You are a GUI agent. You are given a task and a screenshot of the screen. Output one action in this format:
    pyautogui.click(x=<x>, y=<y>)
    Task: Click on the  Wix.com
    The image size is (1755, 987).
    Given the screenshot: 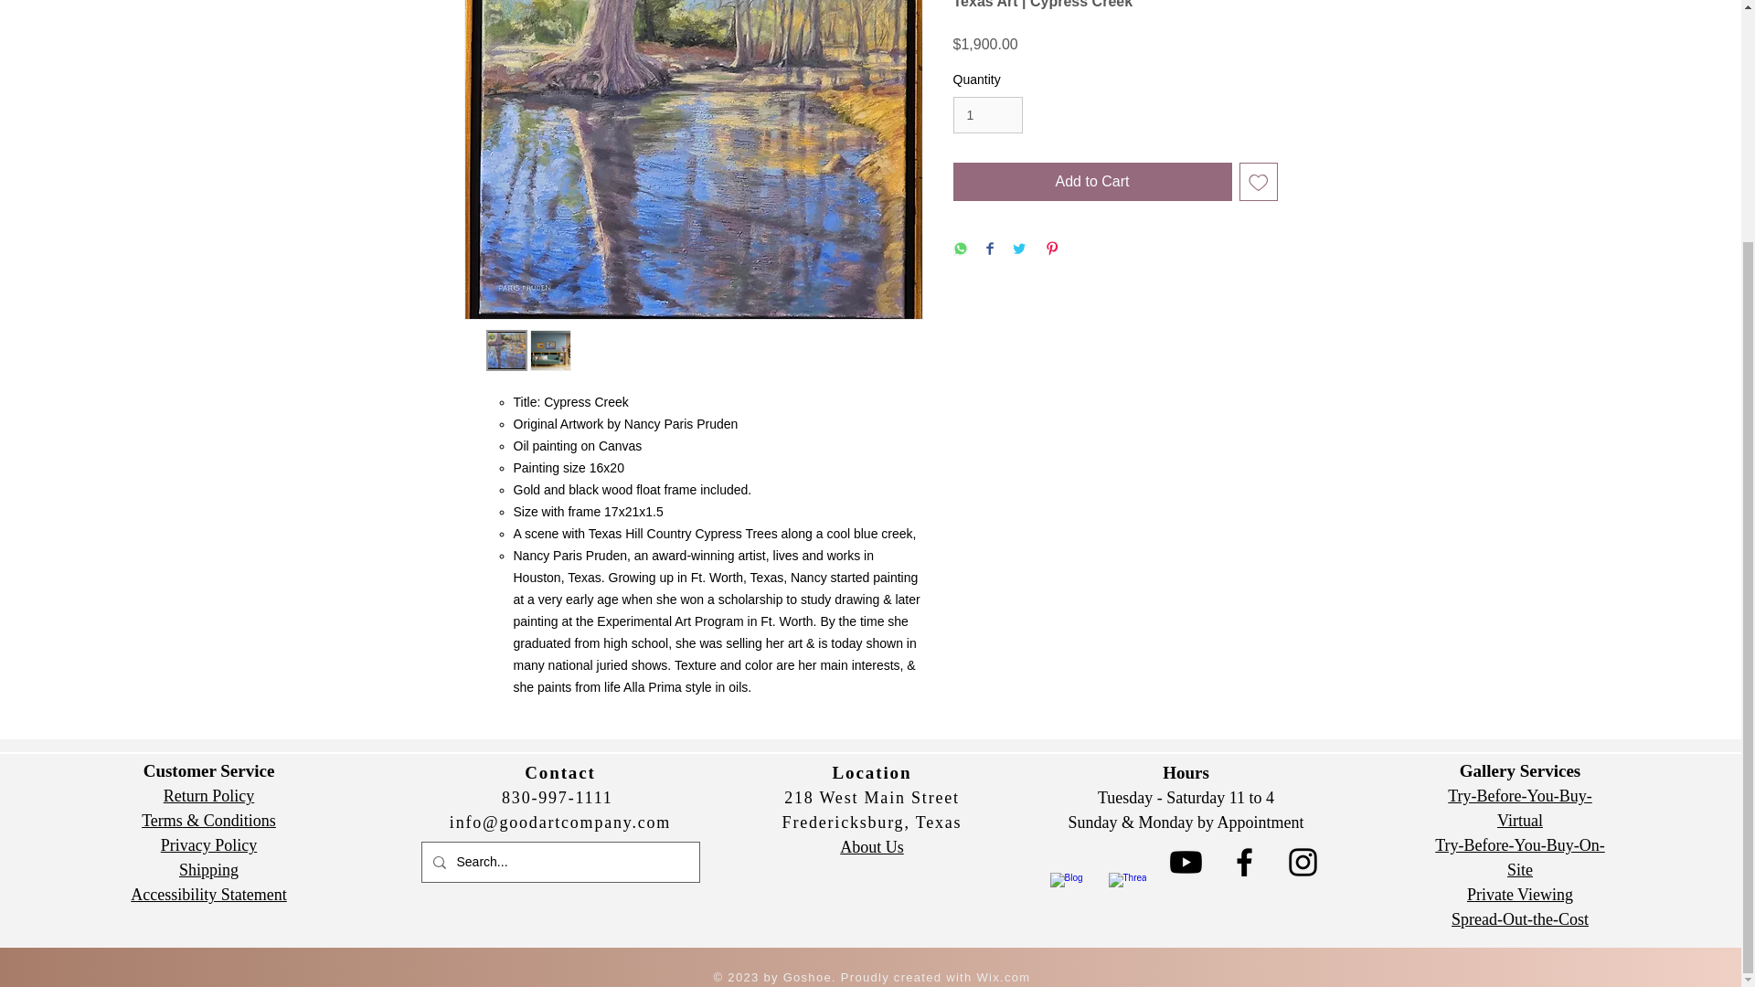 What is the action you would take?
    pyautogui.click(x=1002, y=976)
    